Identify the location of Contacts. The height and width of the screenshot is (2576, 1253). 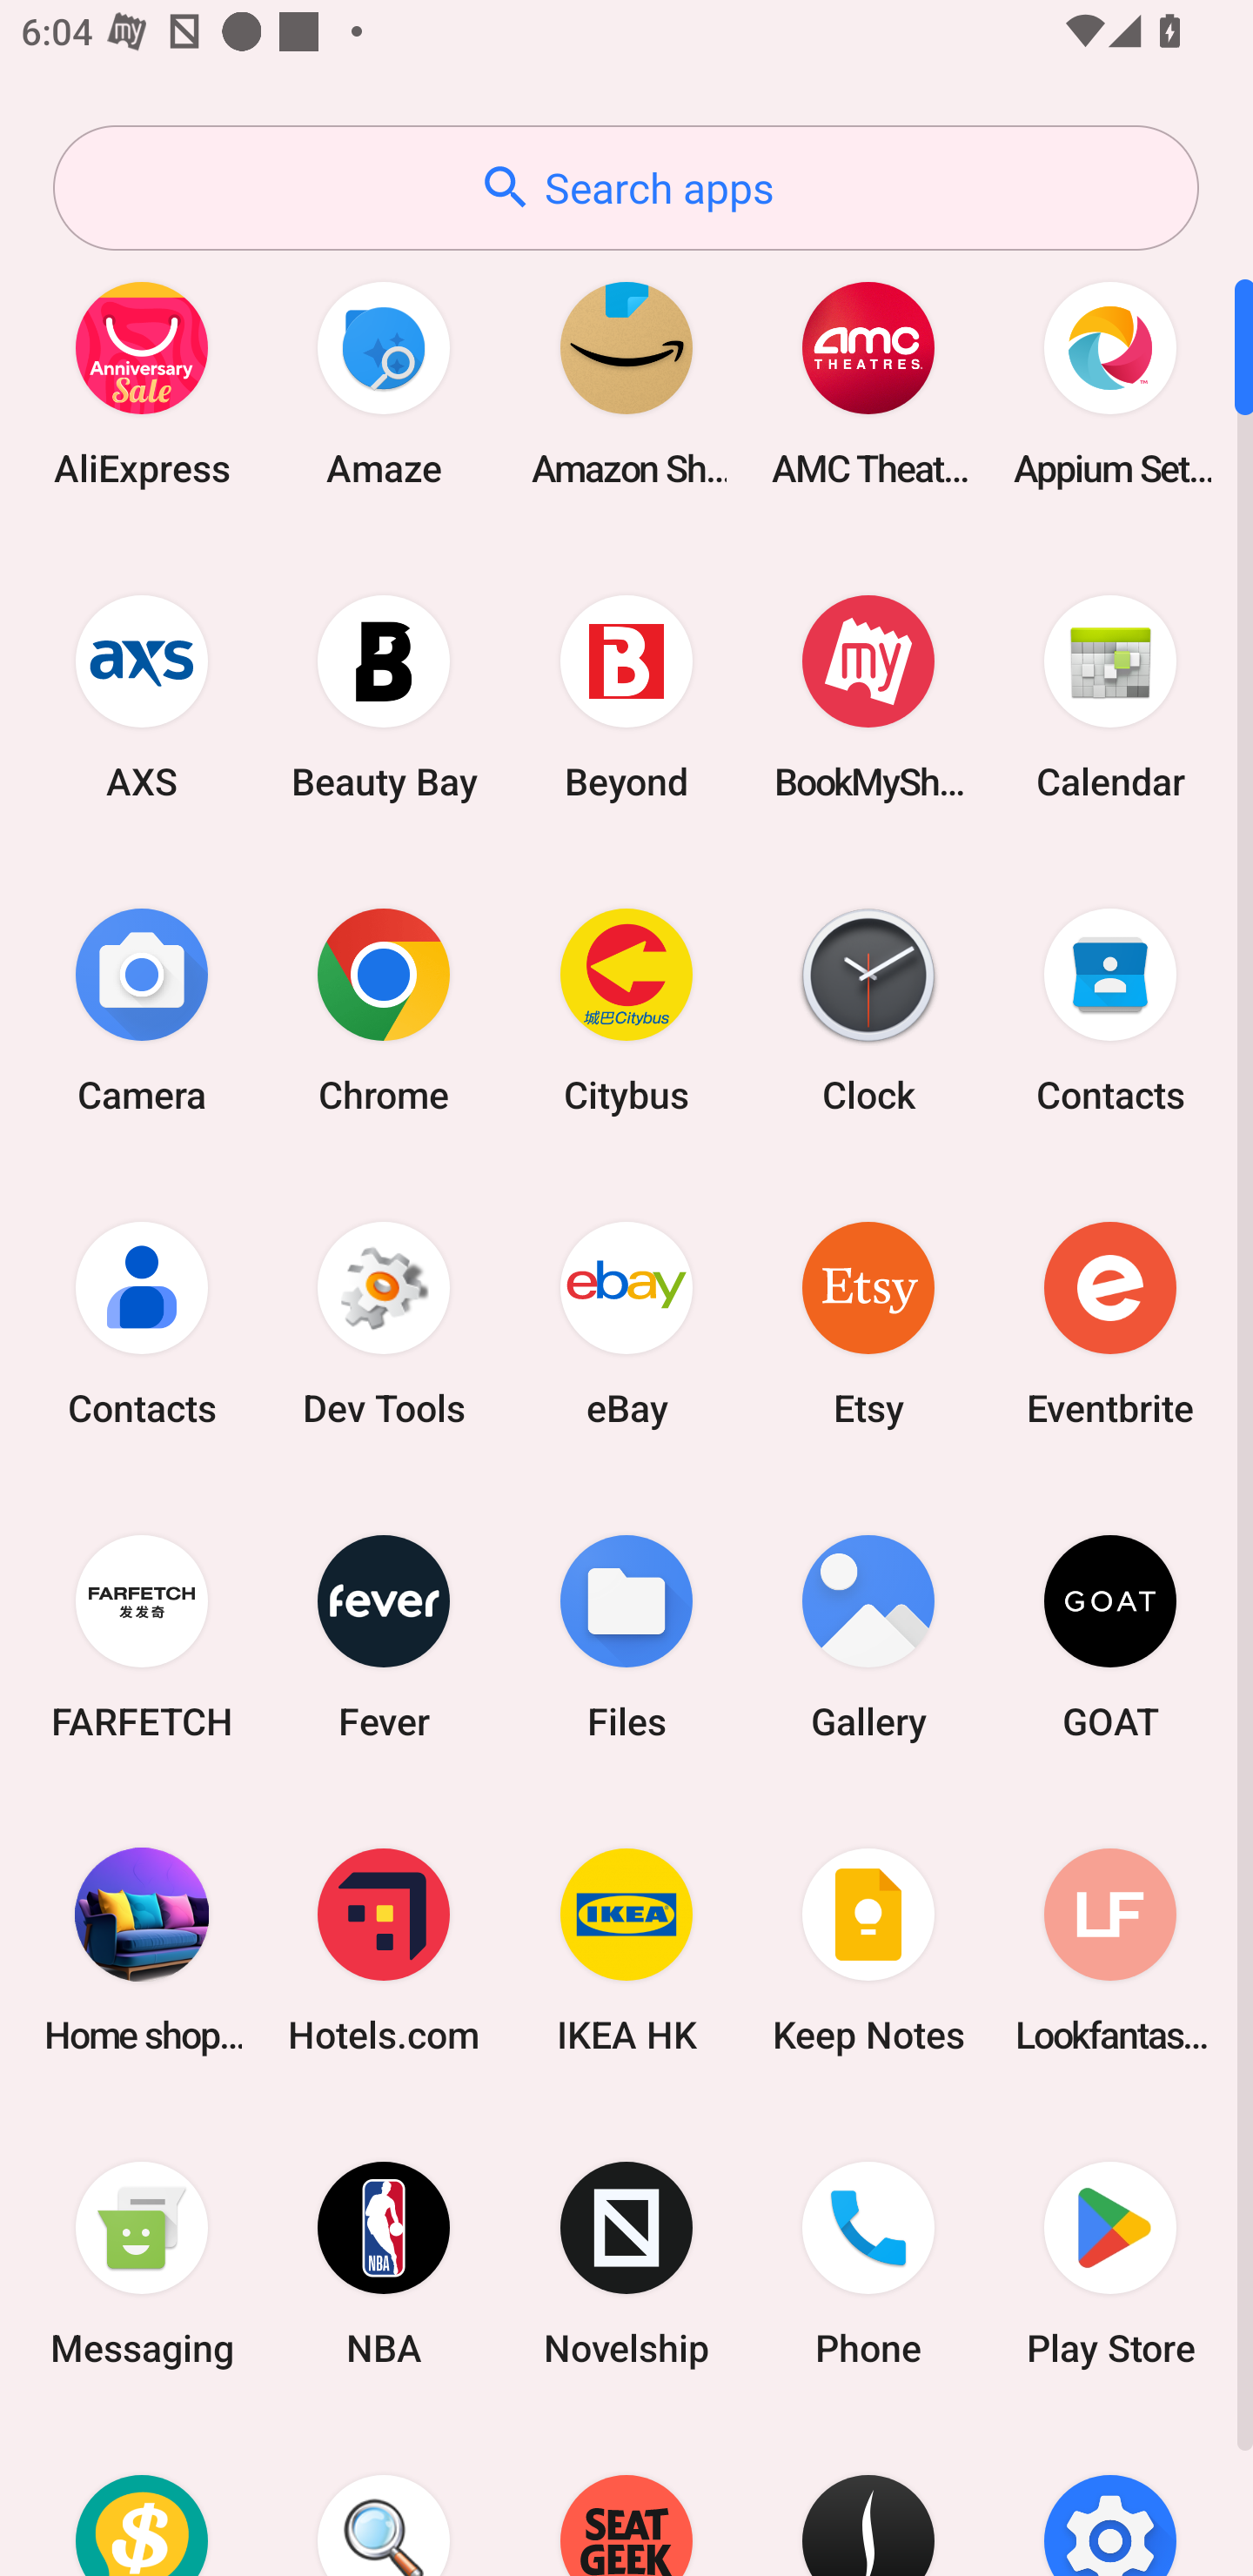
(1110, 1010).